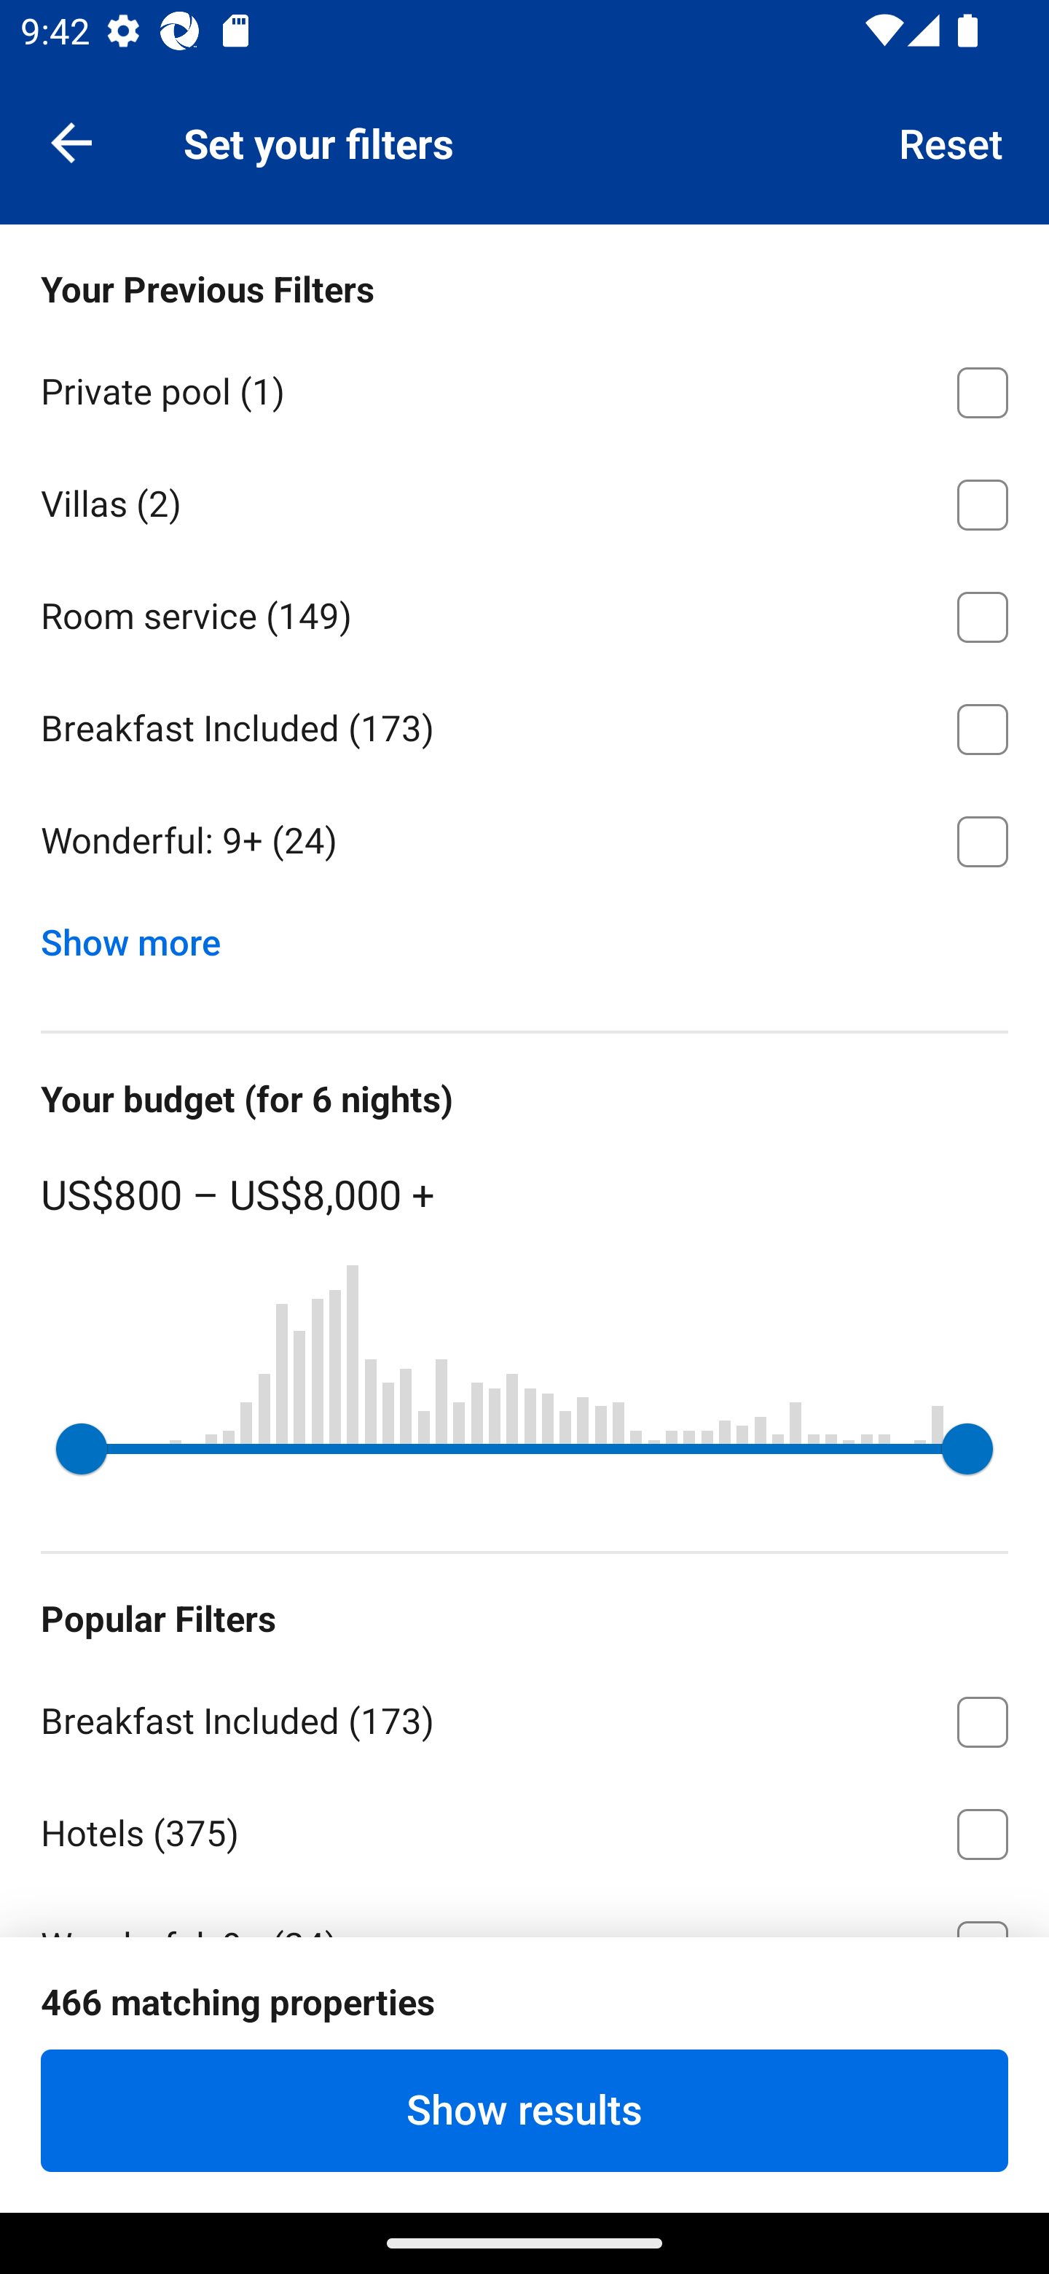 The image size is (1049, 2274). What do you see at coordinates (524, 2110) in the screenshot?
I see `Show results` at bounding box center [524, 2110].